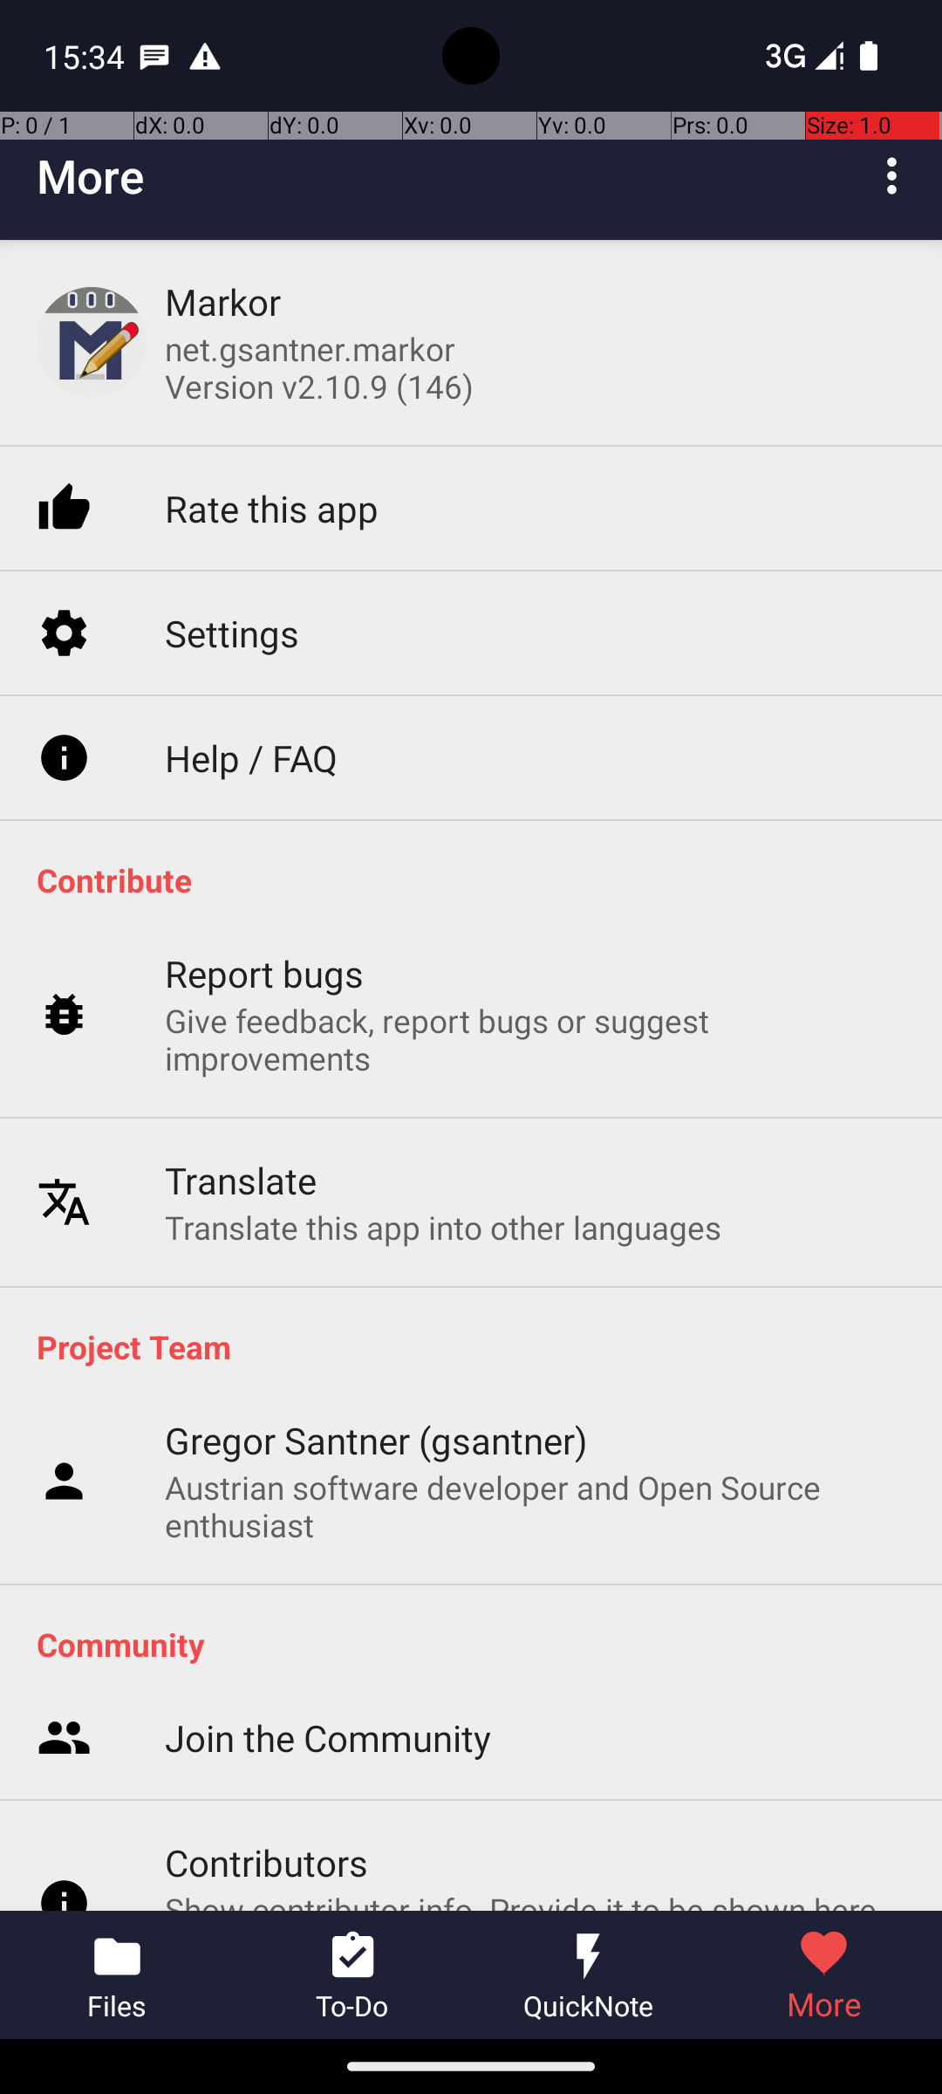  Describe the element at coordinates (480, 1346) in the screenshot. I see `Project Team` at that location.